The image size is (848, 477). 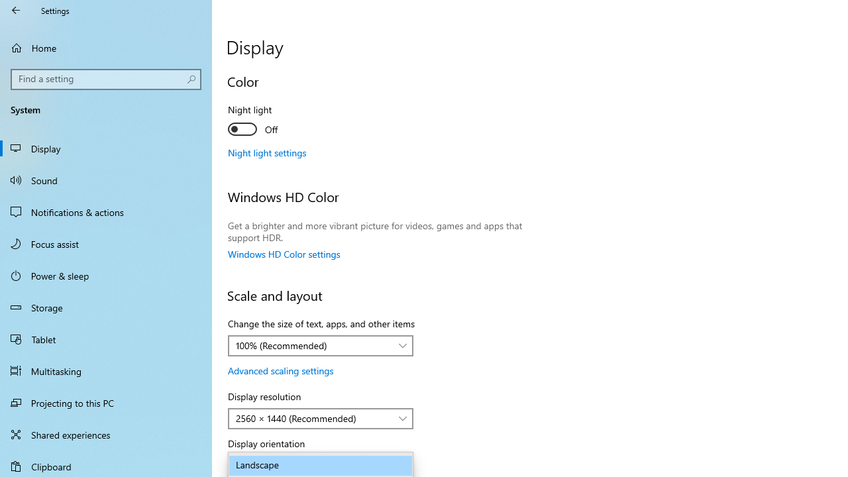 What do you see at coordinates (281, 370) in the screenshot?
I see `Advanced scaling settings` at bounding box center [281, 370].